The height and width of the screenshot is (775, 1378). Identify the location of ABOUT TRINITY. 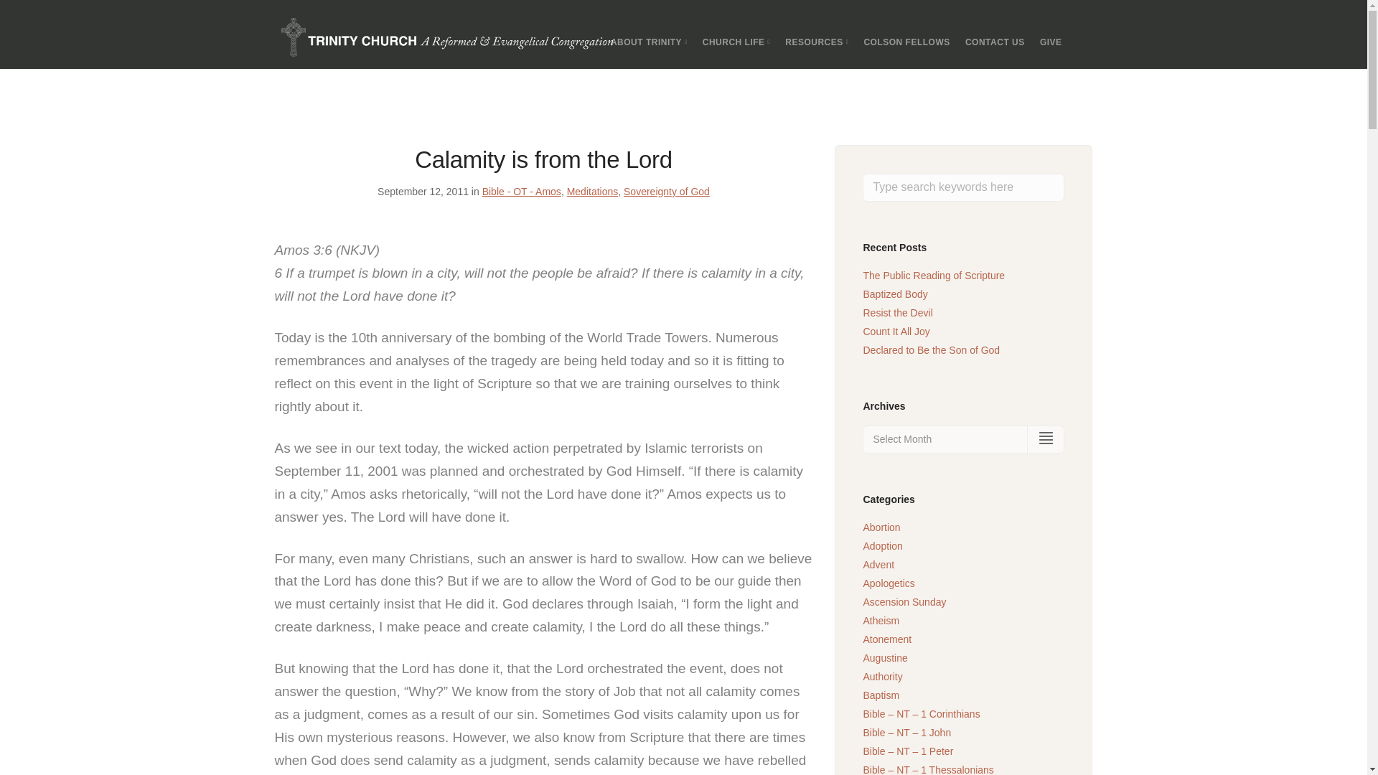
(649, 42).